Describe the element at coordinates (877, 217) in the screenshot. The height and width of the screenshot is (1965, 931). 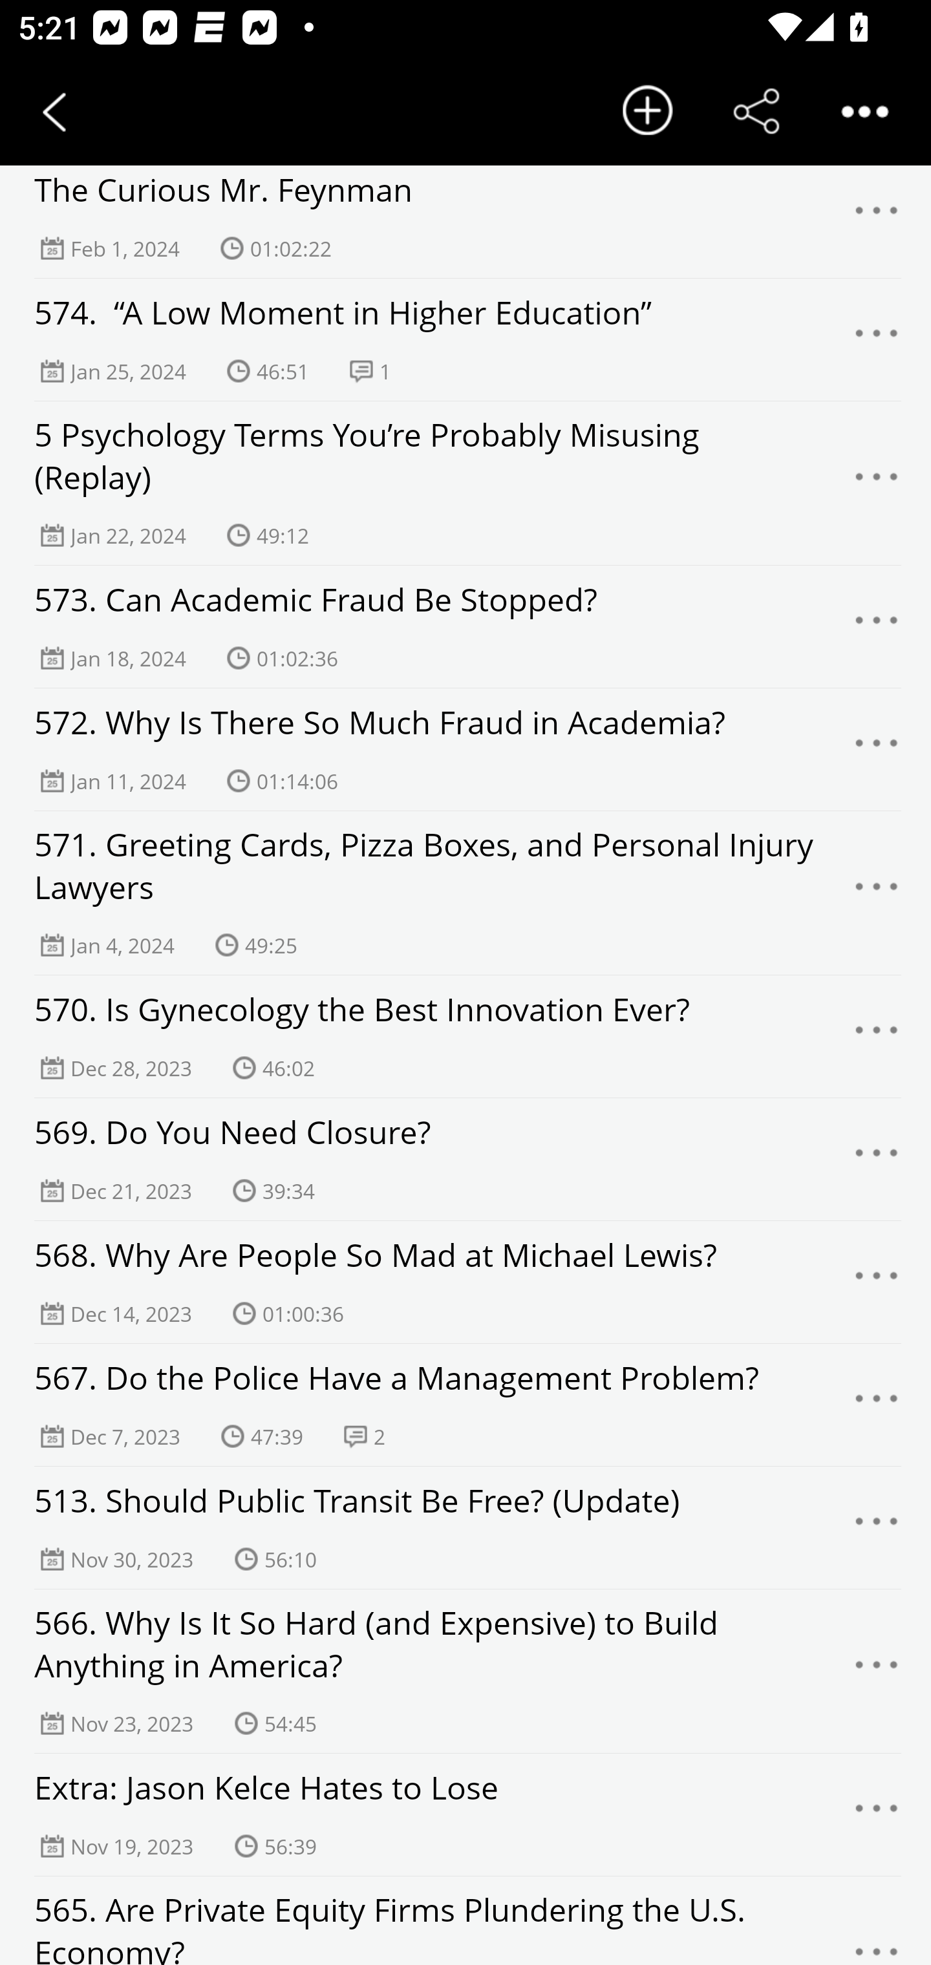
I see `Menu` at that location.